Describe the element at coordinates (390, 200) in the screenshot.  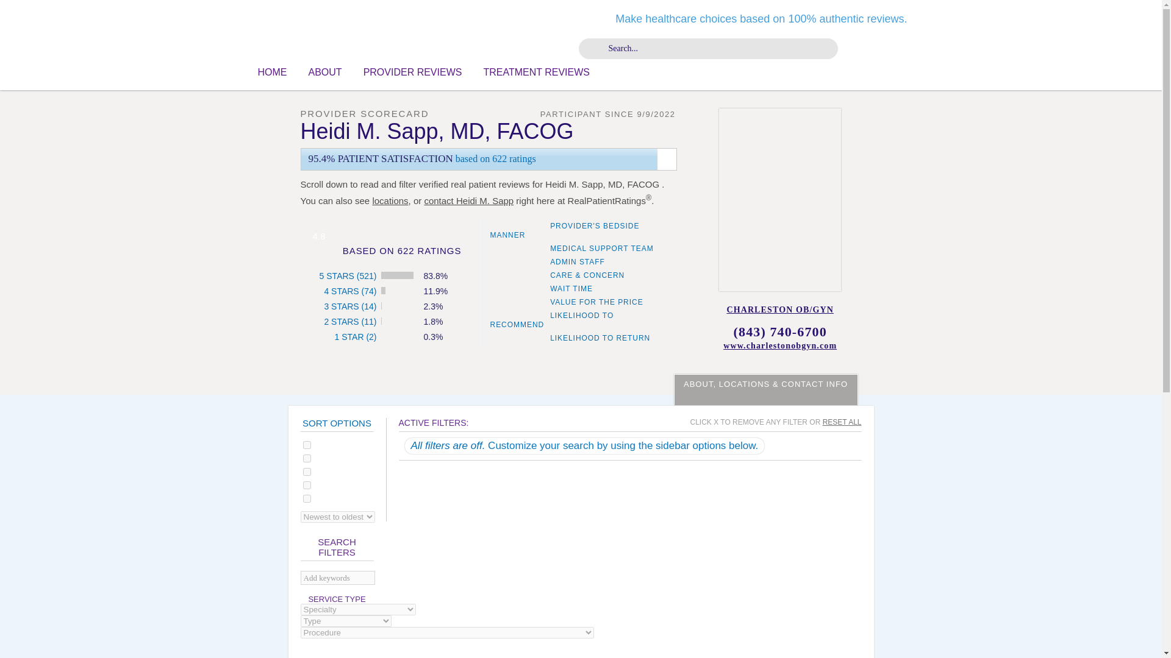
I see `locations` at that location.